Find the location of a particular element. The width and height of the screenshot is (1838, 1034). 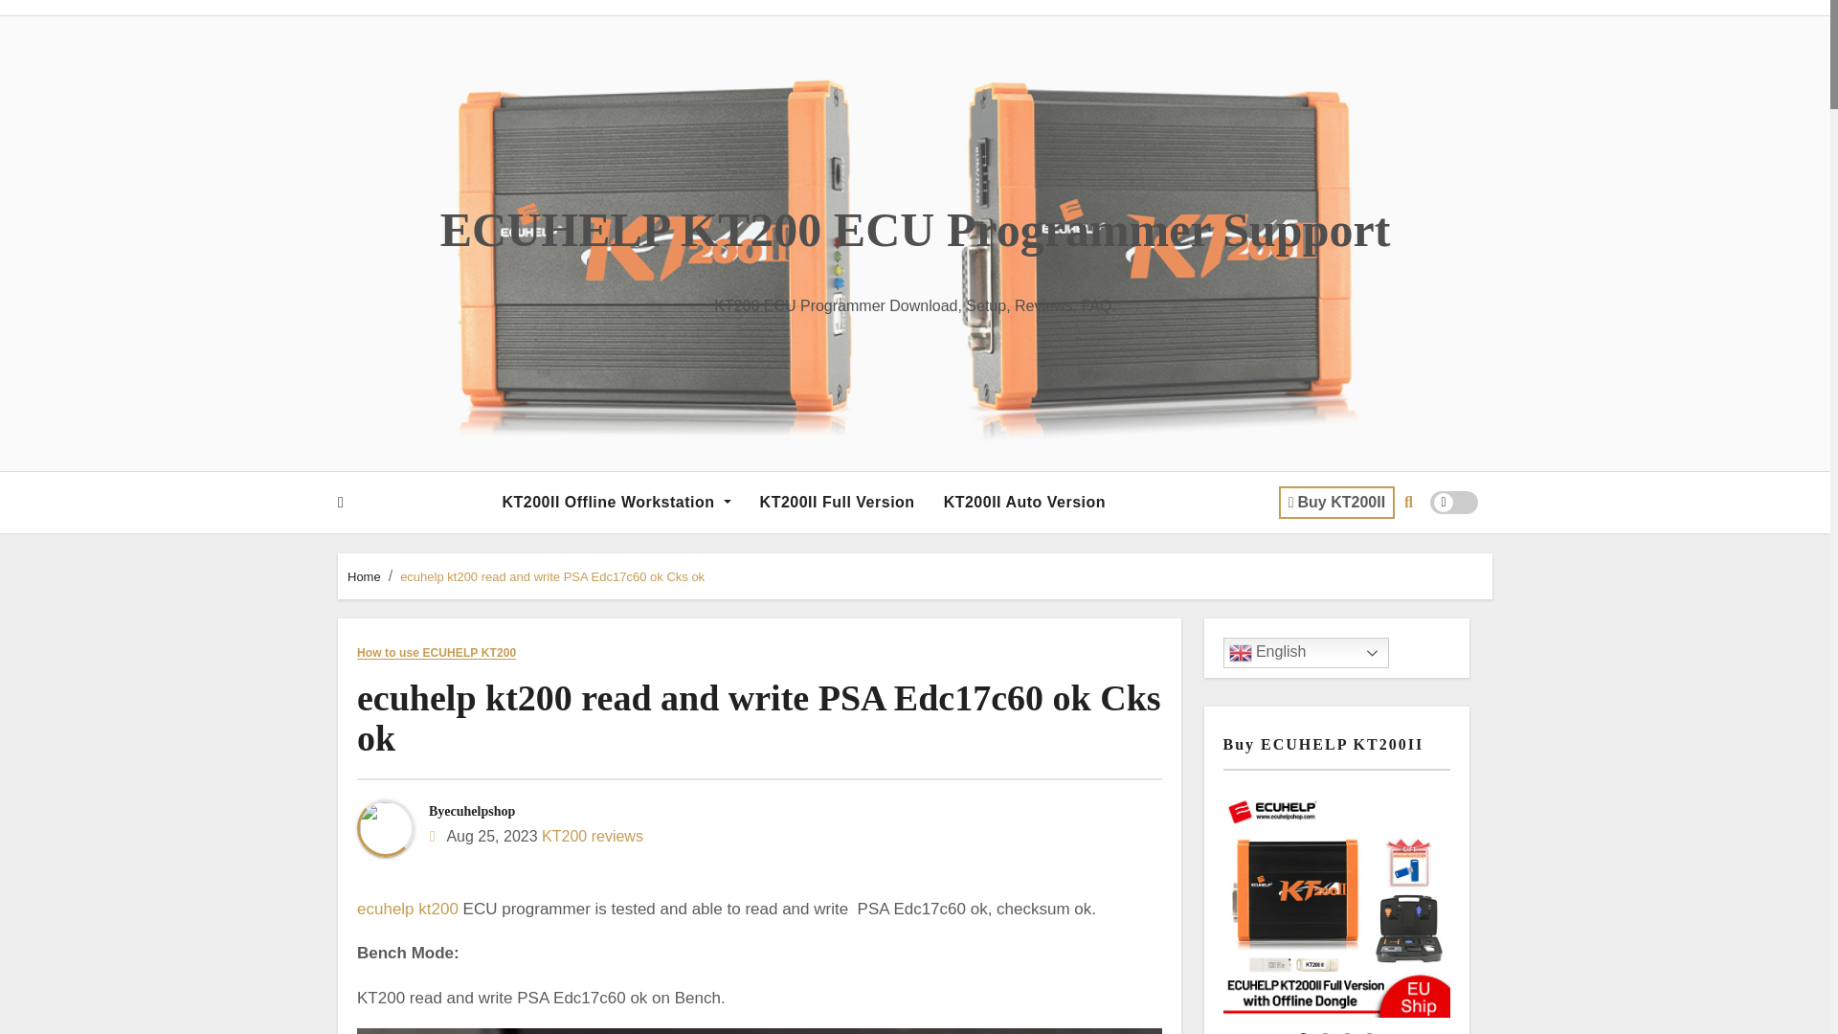

ECUHELP KT200 ECU Programmer Support is located at coordinates (915, 229).